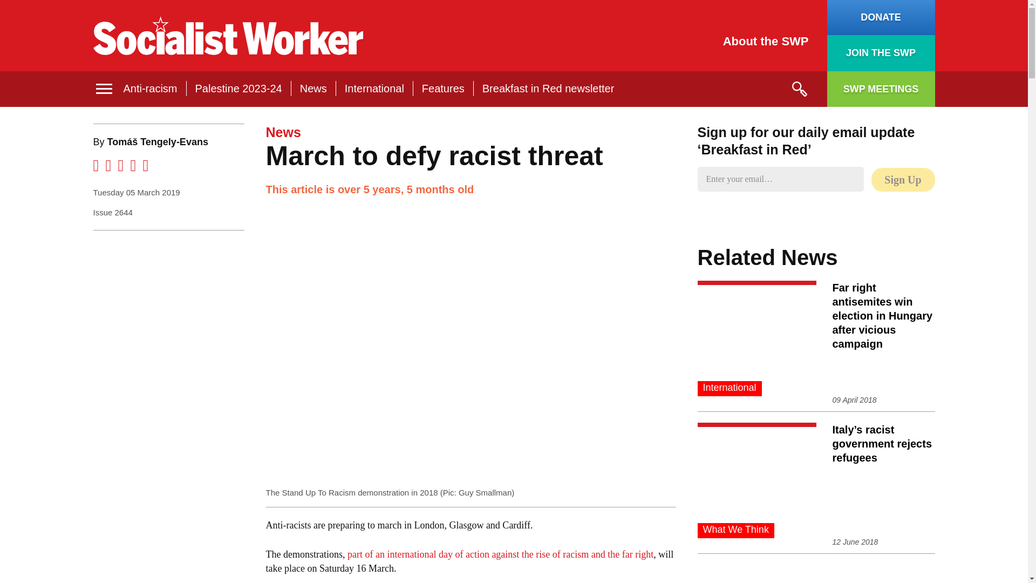 Image resolution: width=1036 pixels, height=583 pixels. I want to click on Breakfast in Red newsletter, so click(548, 89).